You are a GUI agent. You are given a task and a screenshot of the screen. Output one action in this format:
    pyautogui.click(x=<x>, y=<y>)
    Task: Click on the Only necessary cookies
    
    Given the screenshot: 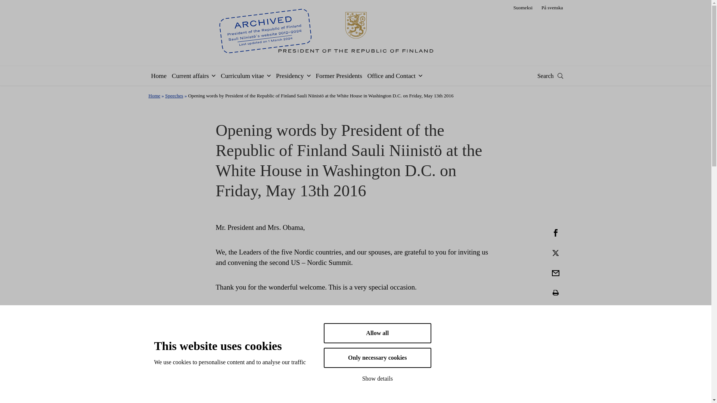 What is the action you would take?
    pyautogui.click(x=378, y=360)
    